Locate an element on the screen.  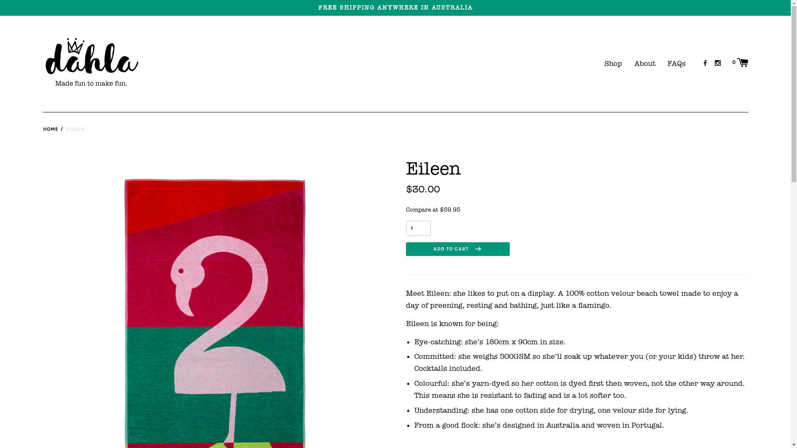
About is located at coordinates (647, 64).